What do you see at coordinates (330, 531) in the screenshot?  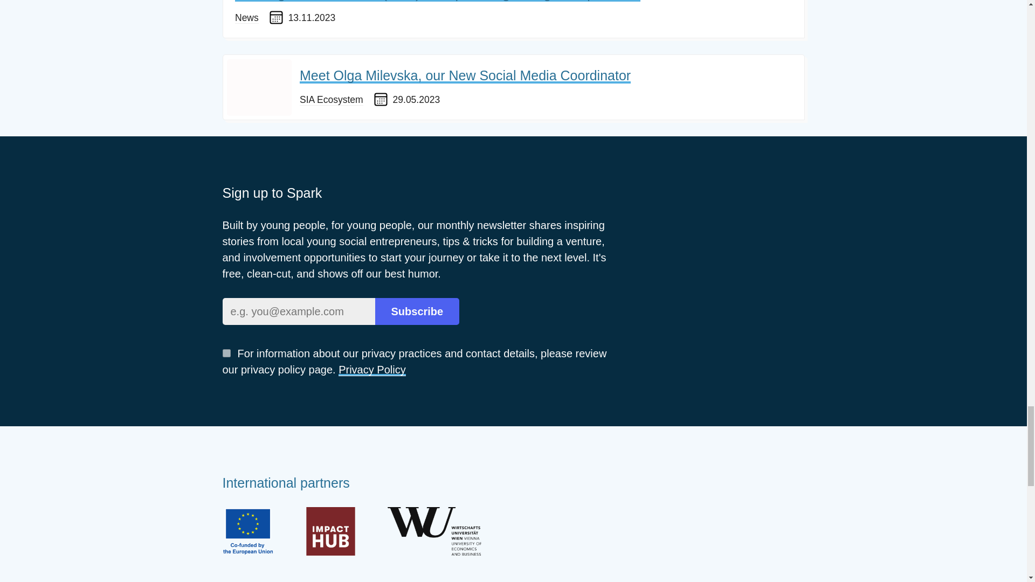 I see `Impact Hub` at bounding box center [330, 531].